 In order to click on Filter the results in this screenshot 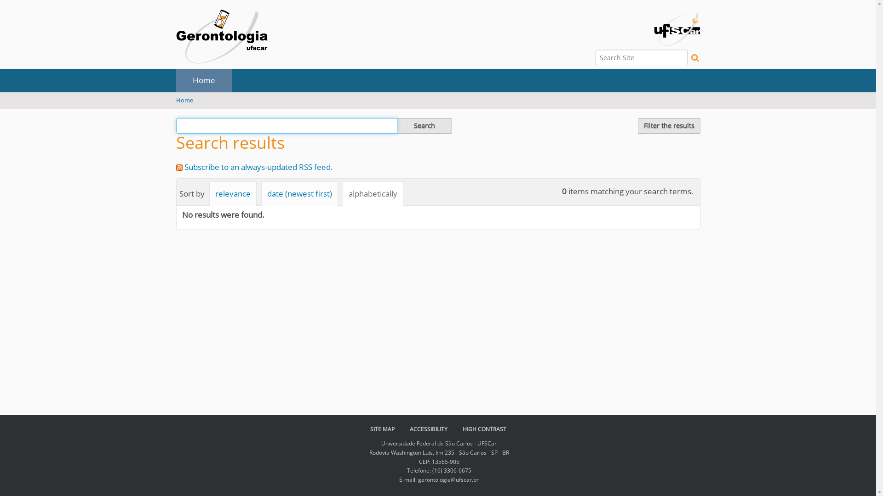, I will do `click(669, 126)`.